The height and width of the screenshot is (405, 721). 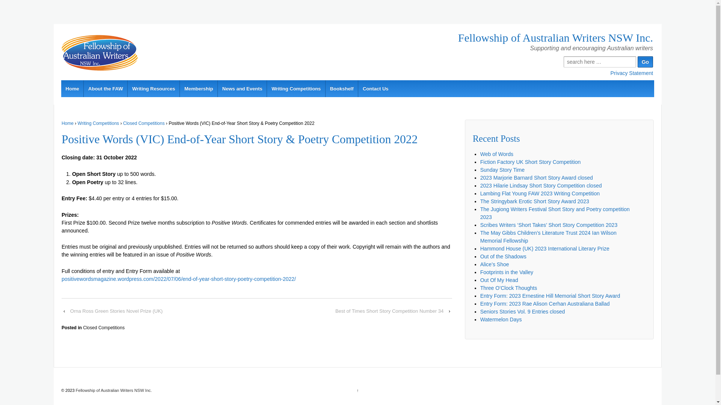 I want to click on The Stringybark Erotic Short Story Award 2023, so click(x=535, y=201).